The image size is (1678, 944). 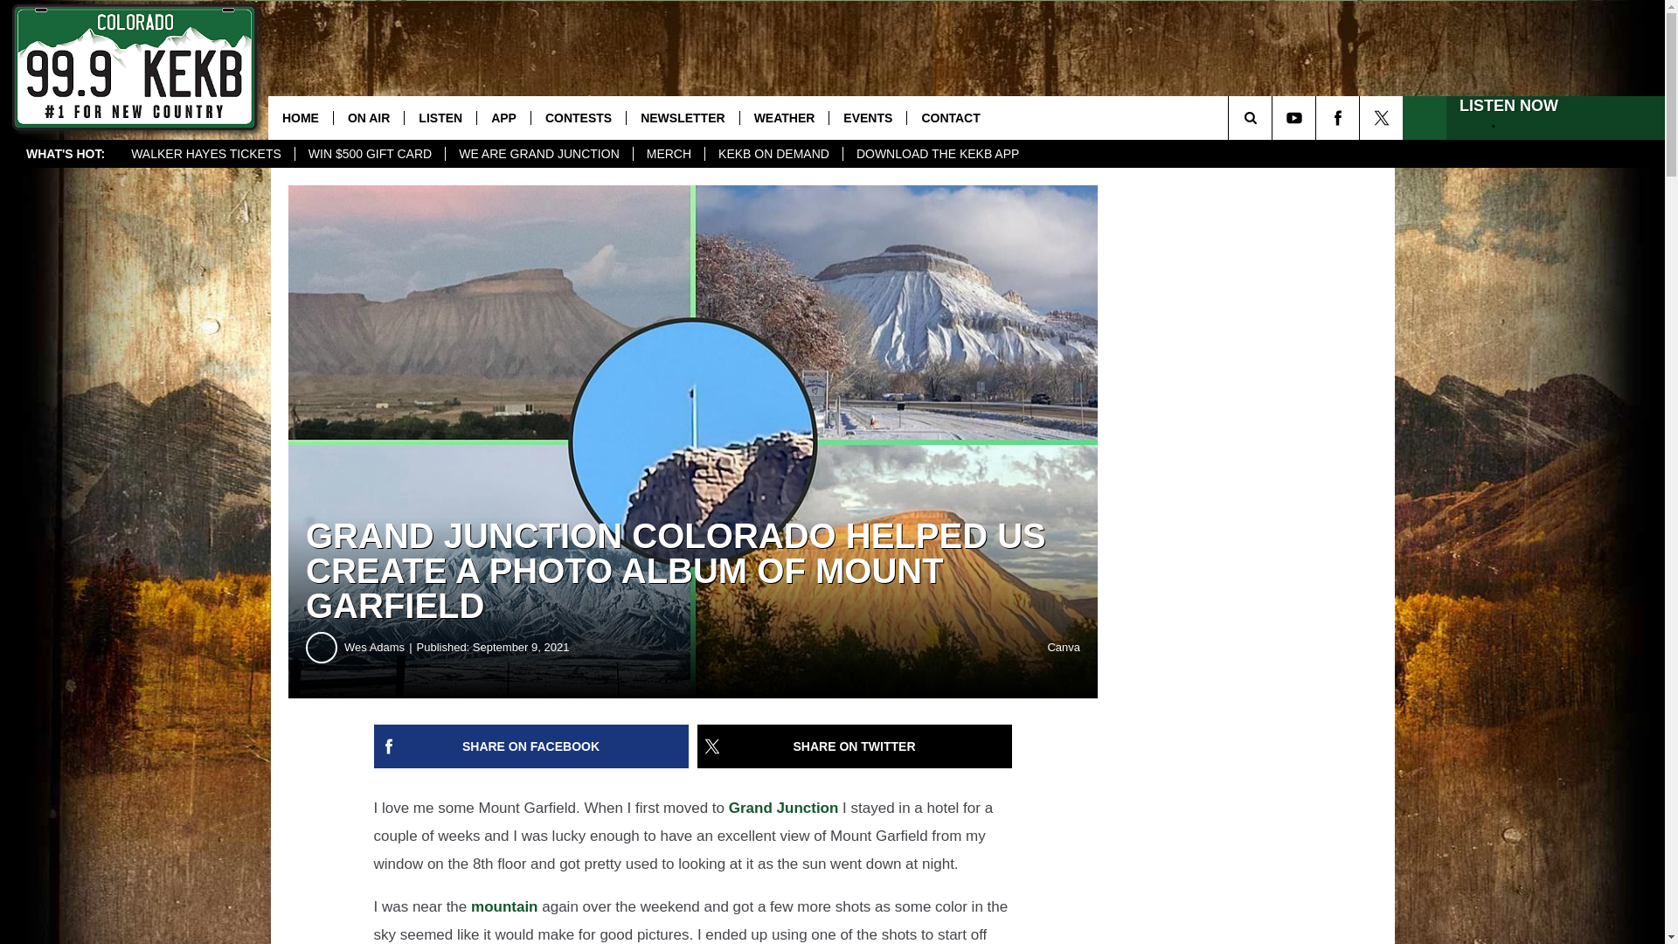 What do you see at coordinates (682, 117) in the screenshot?
I see `NEWSLETTER` at bounding box center [682, 117].